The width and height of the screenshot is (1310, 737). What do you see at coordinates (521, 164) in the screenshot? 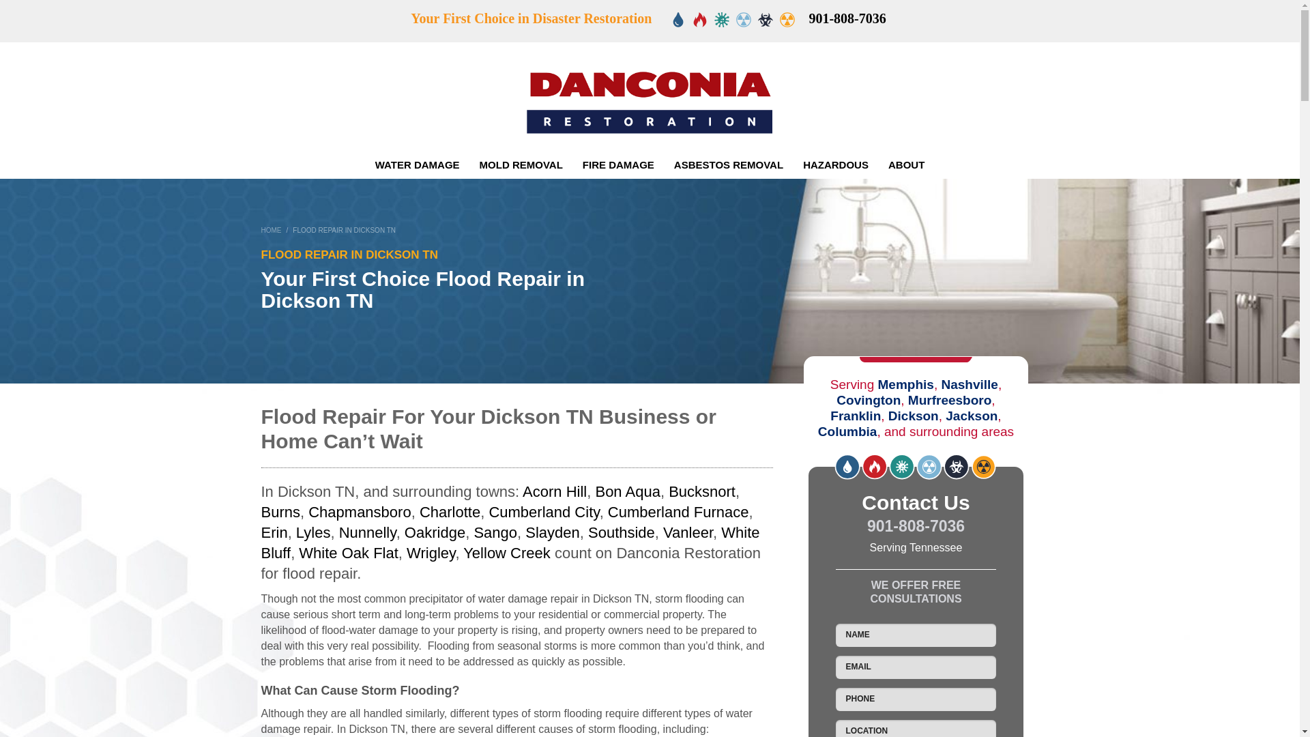
I see `MOLD REMOVAL` at bounding box center [521, 164].